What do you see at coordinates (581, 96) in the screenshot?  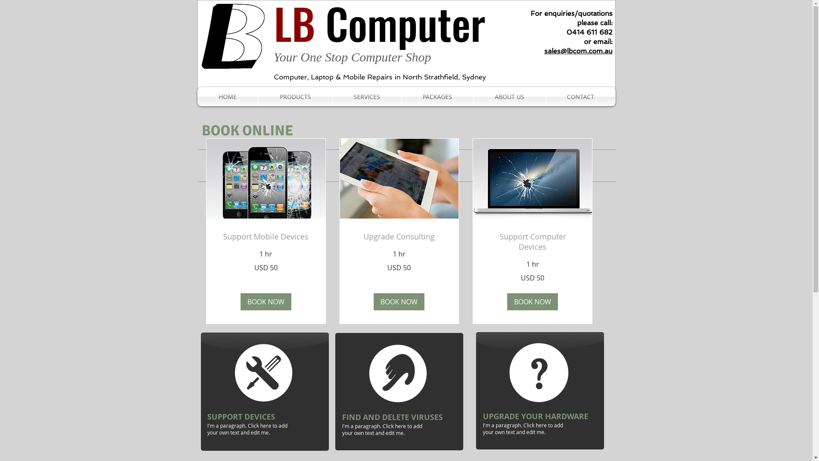 I see `CONTACT` at bounding box center [581, 96].